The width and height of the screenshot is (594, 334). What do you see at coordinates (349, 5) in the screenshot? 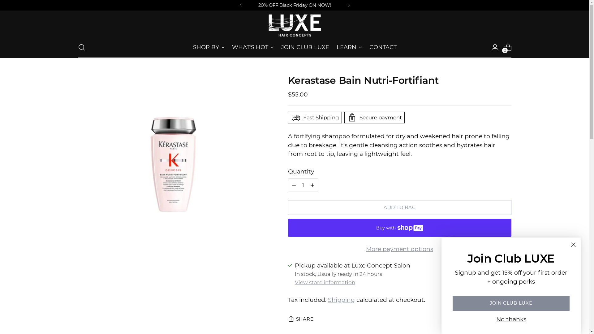
I see `Next` at bounding box center [349, 5].